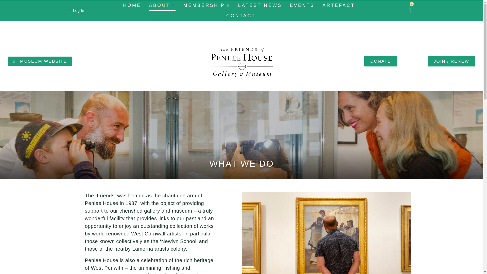 This screenshot has height=274, width=487. What do you see at coordinates (260, 6) in the screenshot?
I see `LATEST NEWS` at bounding box center [260, 6].